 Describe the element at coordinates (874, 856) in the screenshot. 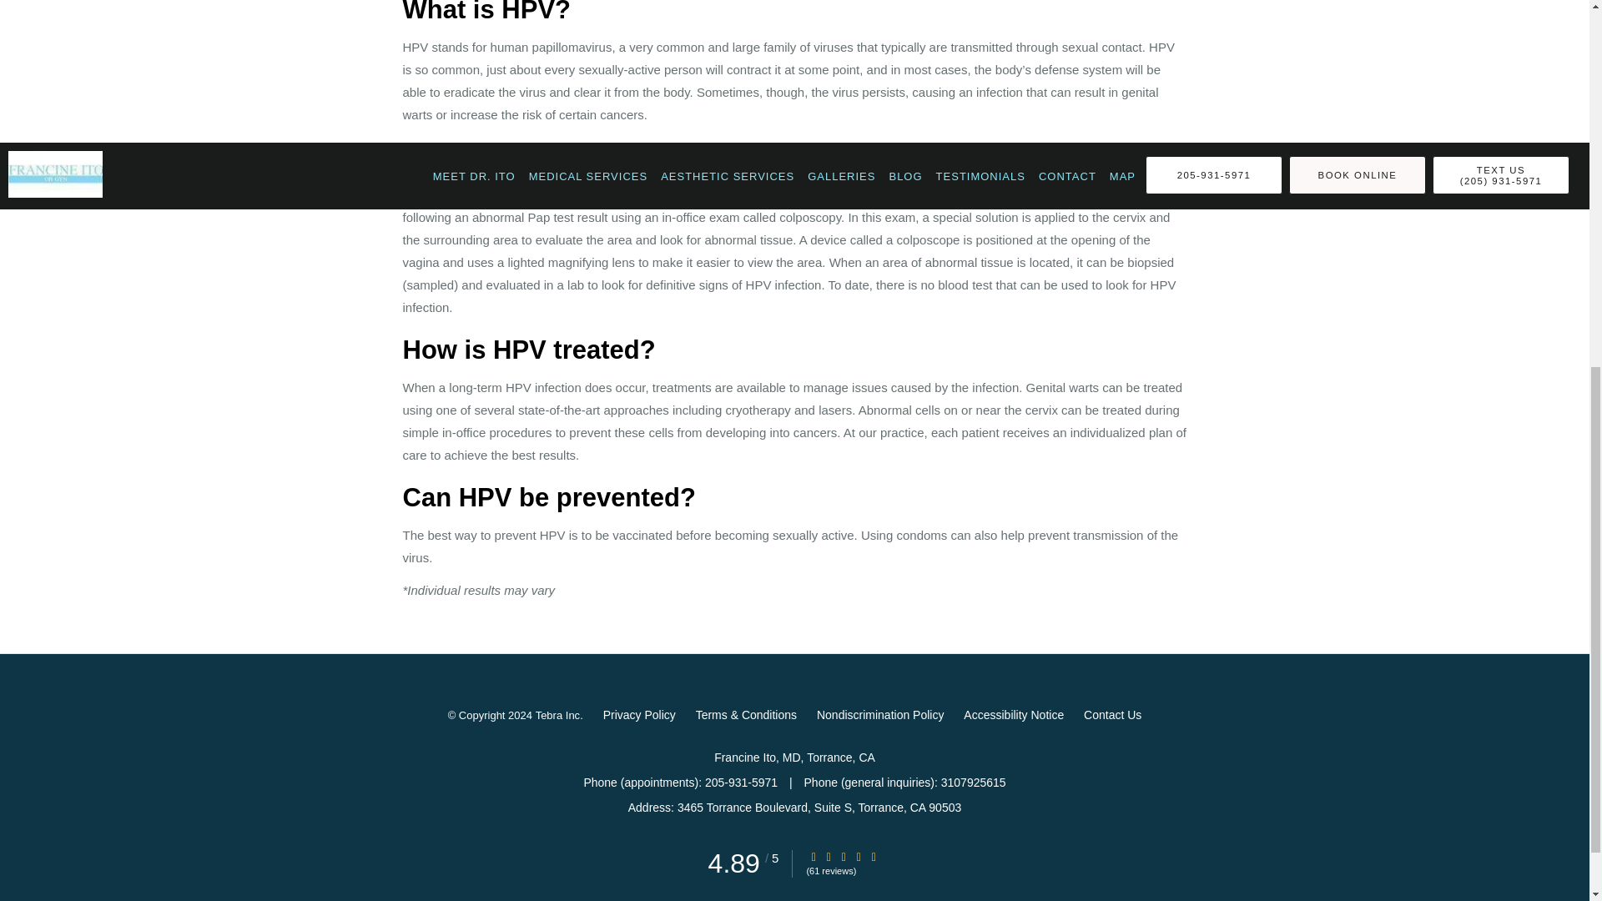

I see `Star Rating` at that location.